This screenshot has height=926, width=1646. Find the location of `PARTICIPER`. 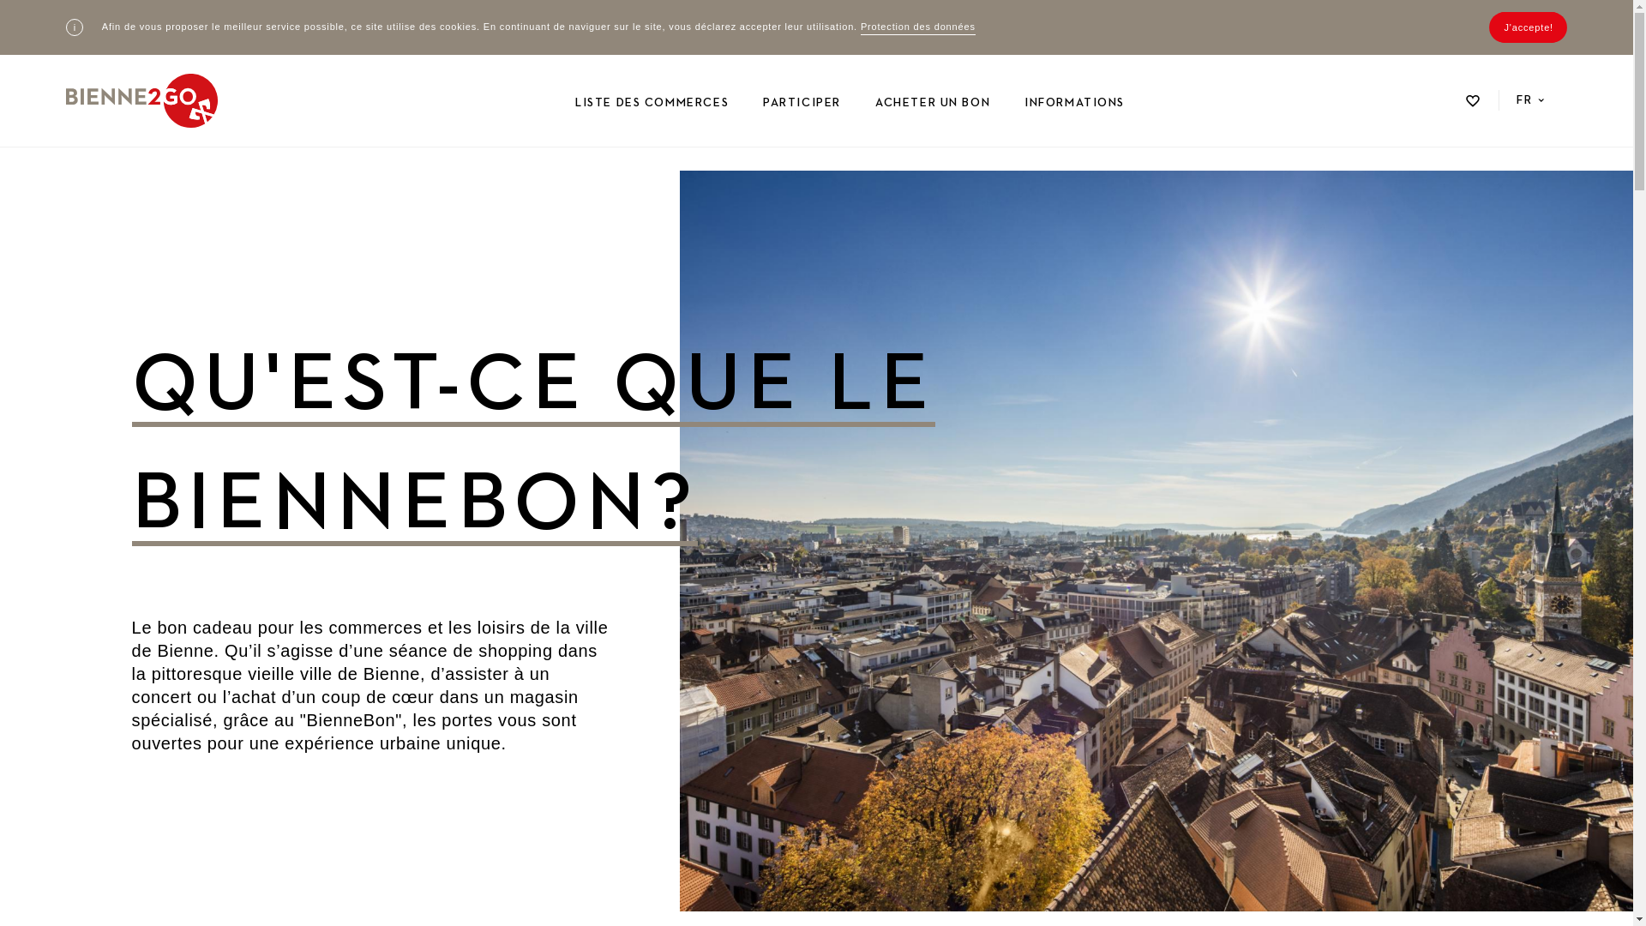

PARTICIPER is located at coordinates (802, 103).